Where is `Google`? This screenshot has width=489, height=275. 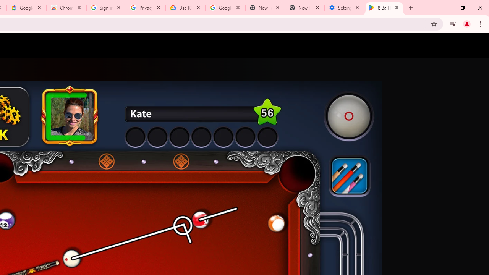
Google is located at coordinates (26, 8).